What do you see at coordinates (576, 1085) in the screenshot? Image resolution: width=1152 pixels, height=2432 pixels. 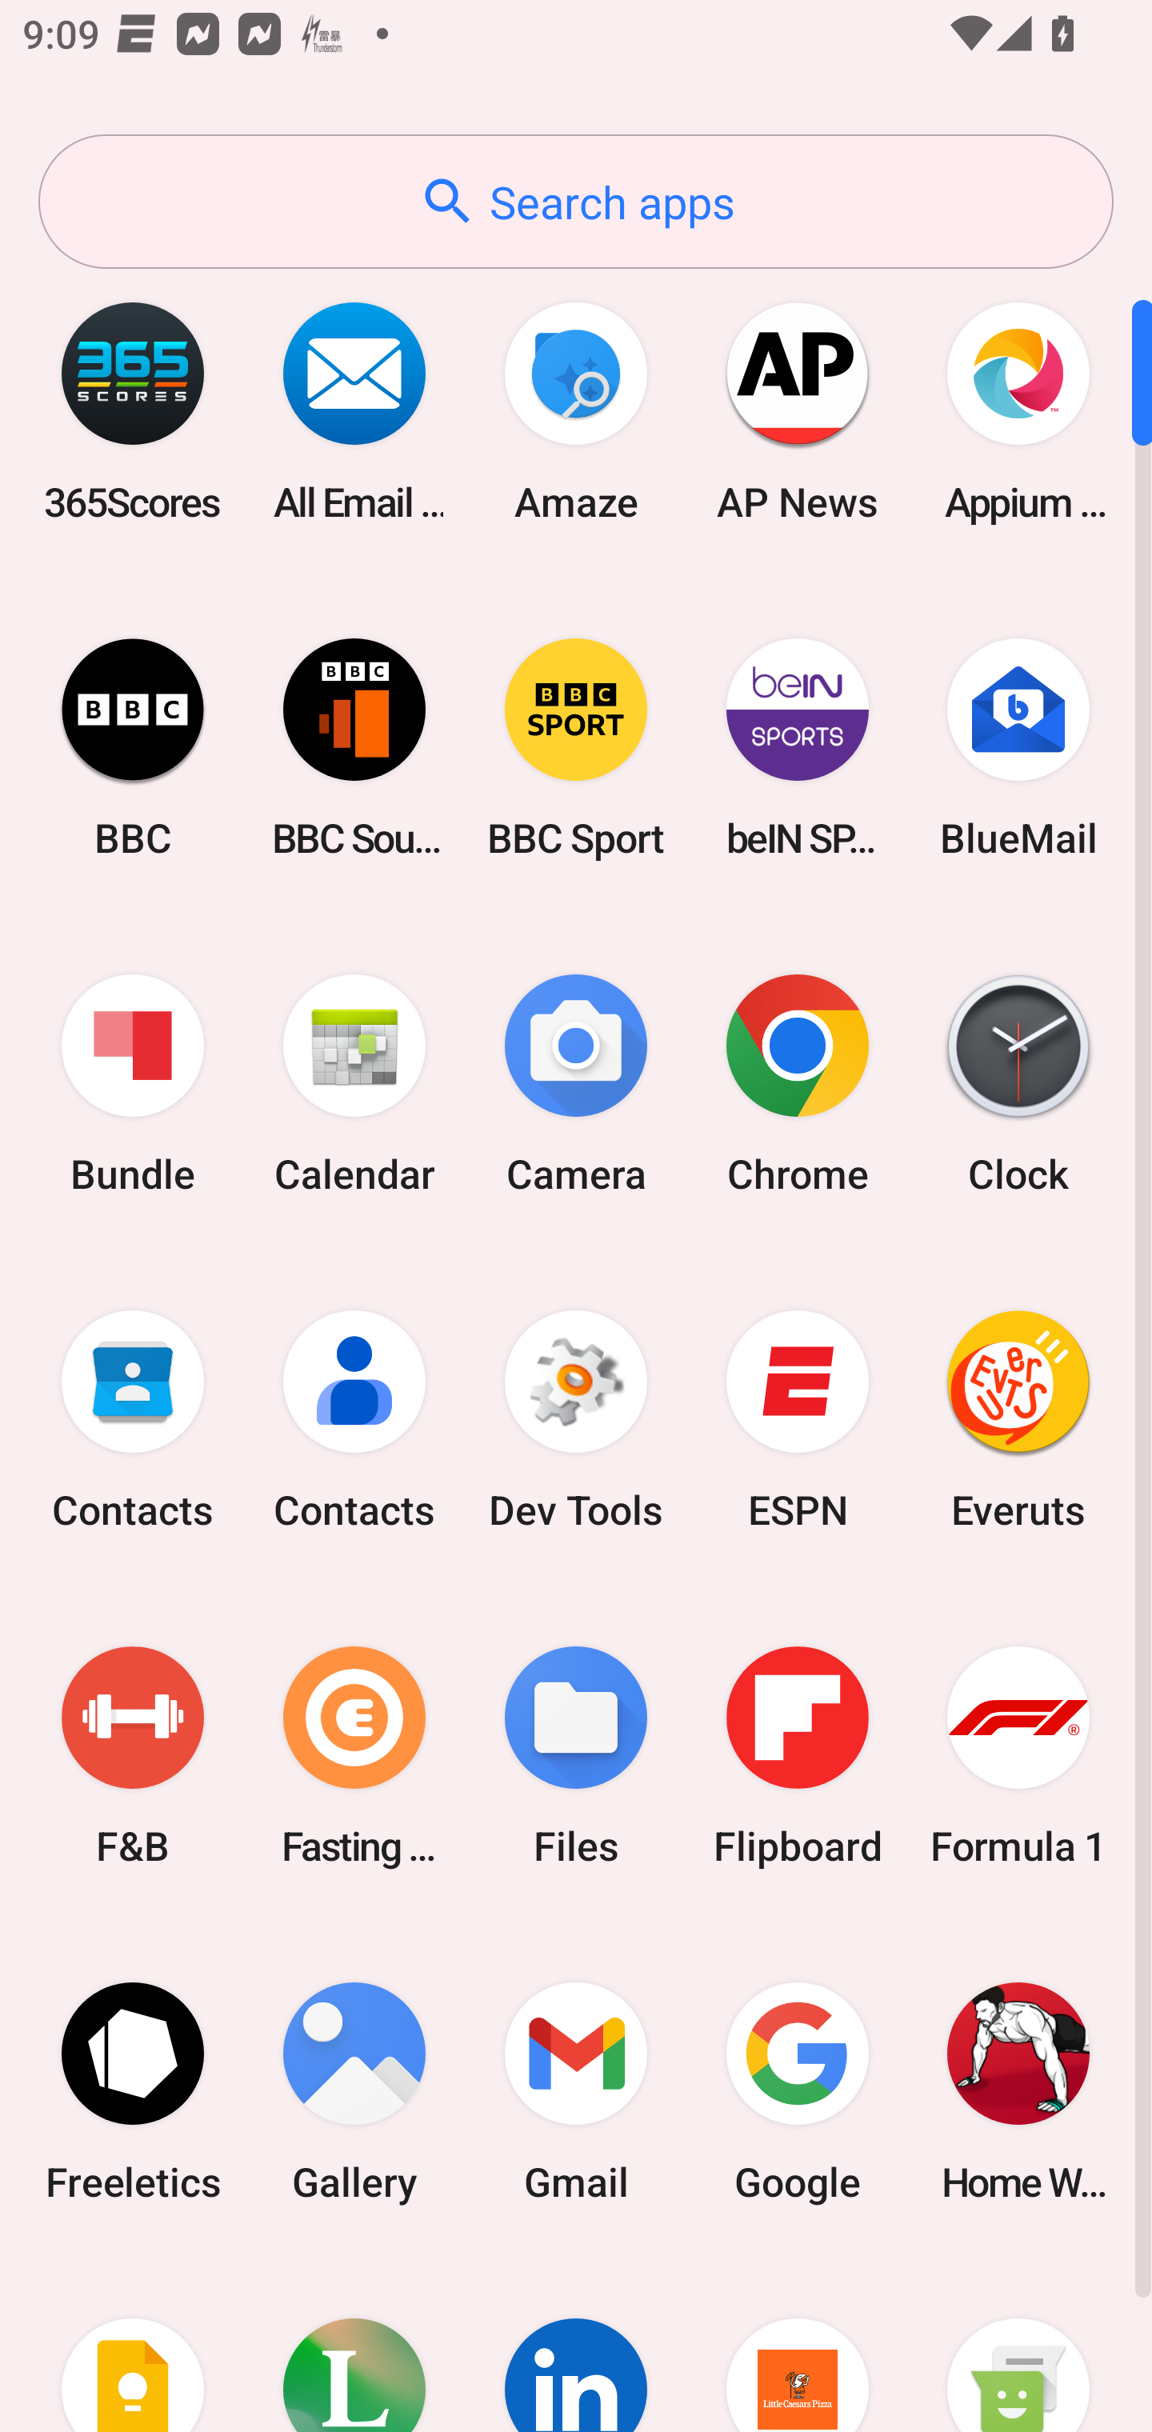 I see `Camera` at bounding box center [576, 1085].